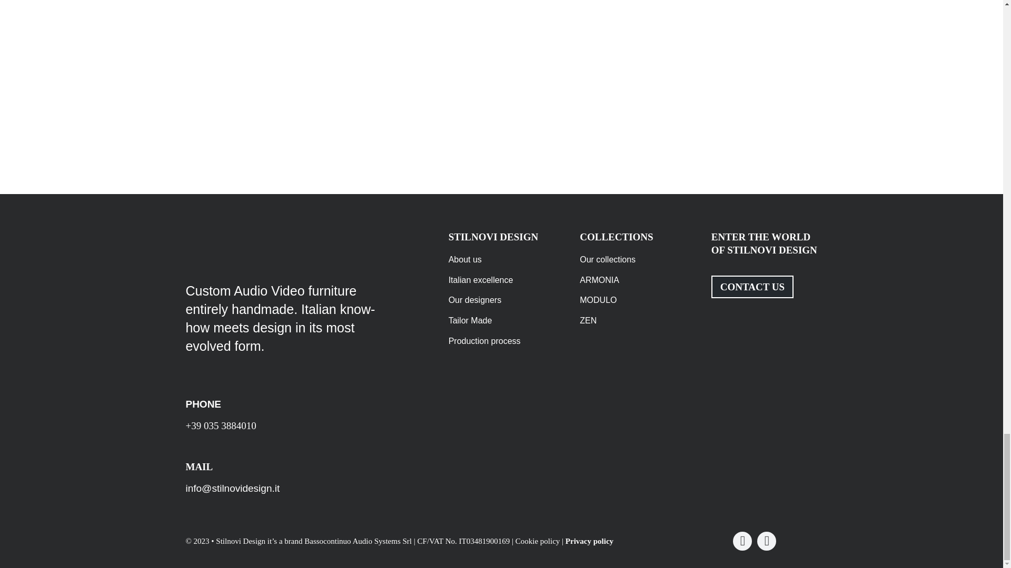 This screenshot has width=1011, height=568. Describe the element at coordinates (502, 342) in the screenshot. I see `Production process` at that location.